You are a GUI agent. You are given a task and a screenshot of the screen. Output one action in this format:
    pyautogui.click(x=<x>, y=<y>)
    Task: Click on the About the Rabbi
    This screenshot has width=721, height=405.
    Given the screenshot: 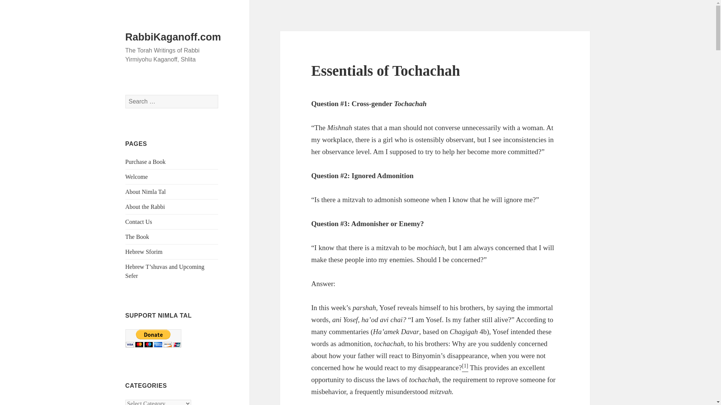 What is the action you would take?
    pyautogui.click(x=145, y=207)
    